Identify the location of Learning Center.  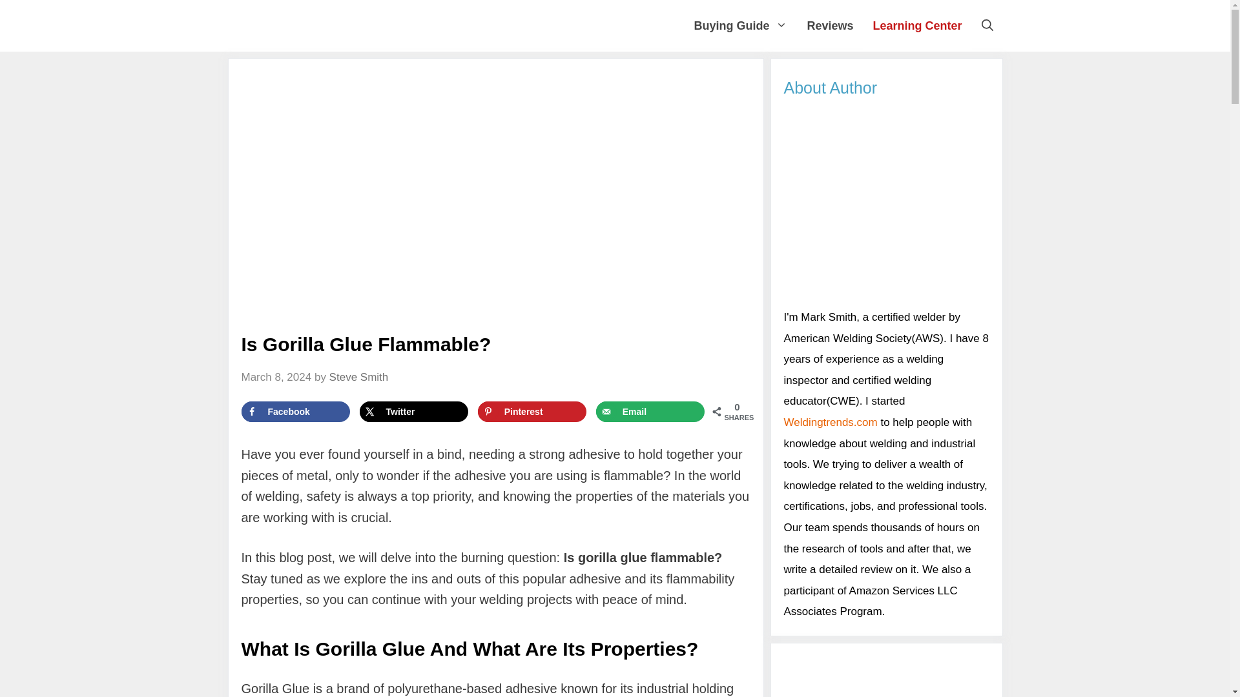
(917, 26).